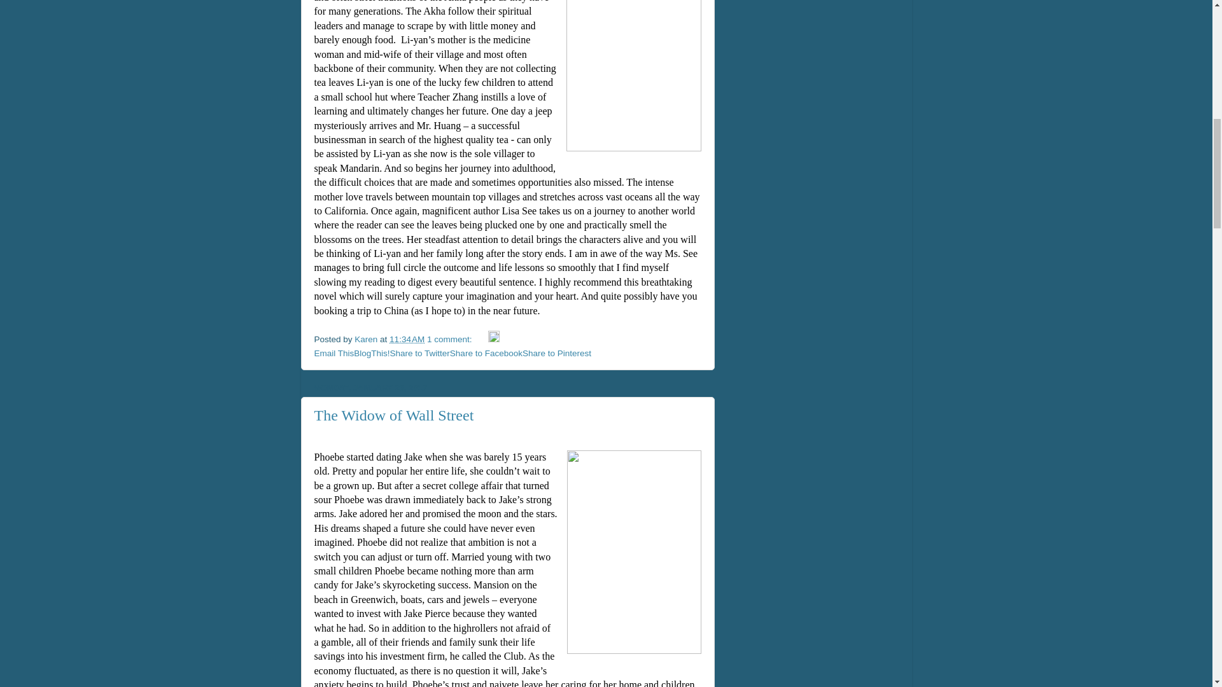 Image resolution: width=1222 pixels, height=687 pixels. I want to click on BlogThis!, so click(372, 352).